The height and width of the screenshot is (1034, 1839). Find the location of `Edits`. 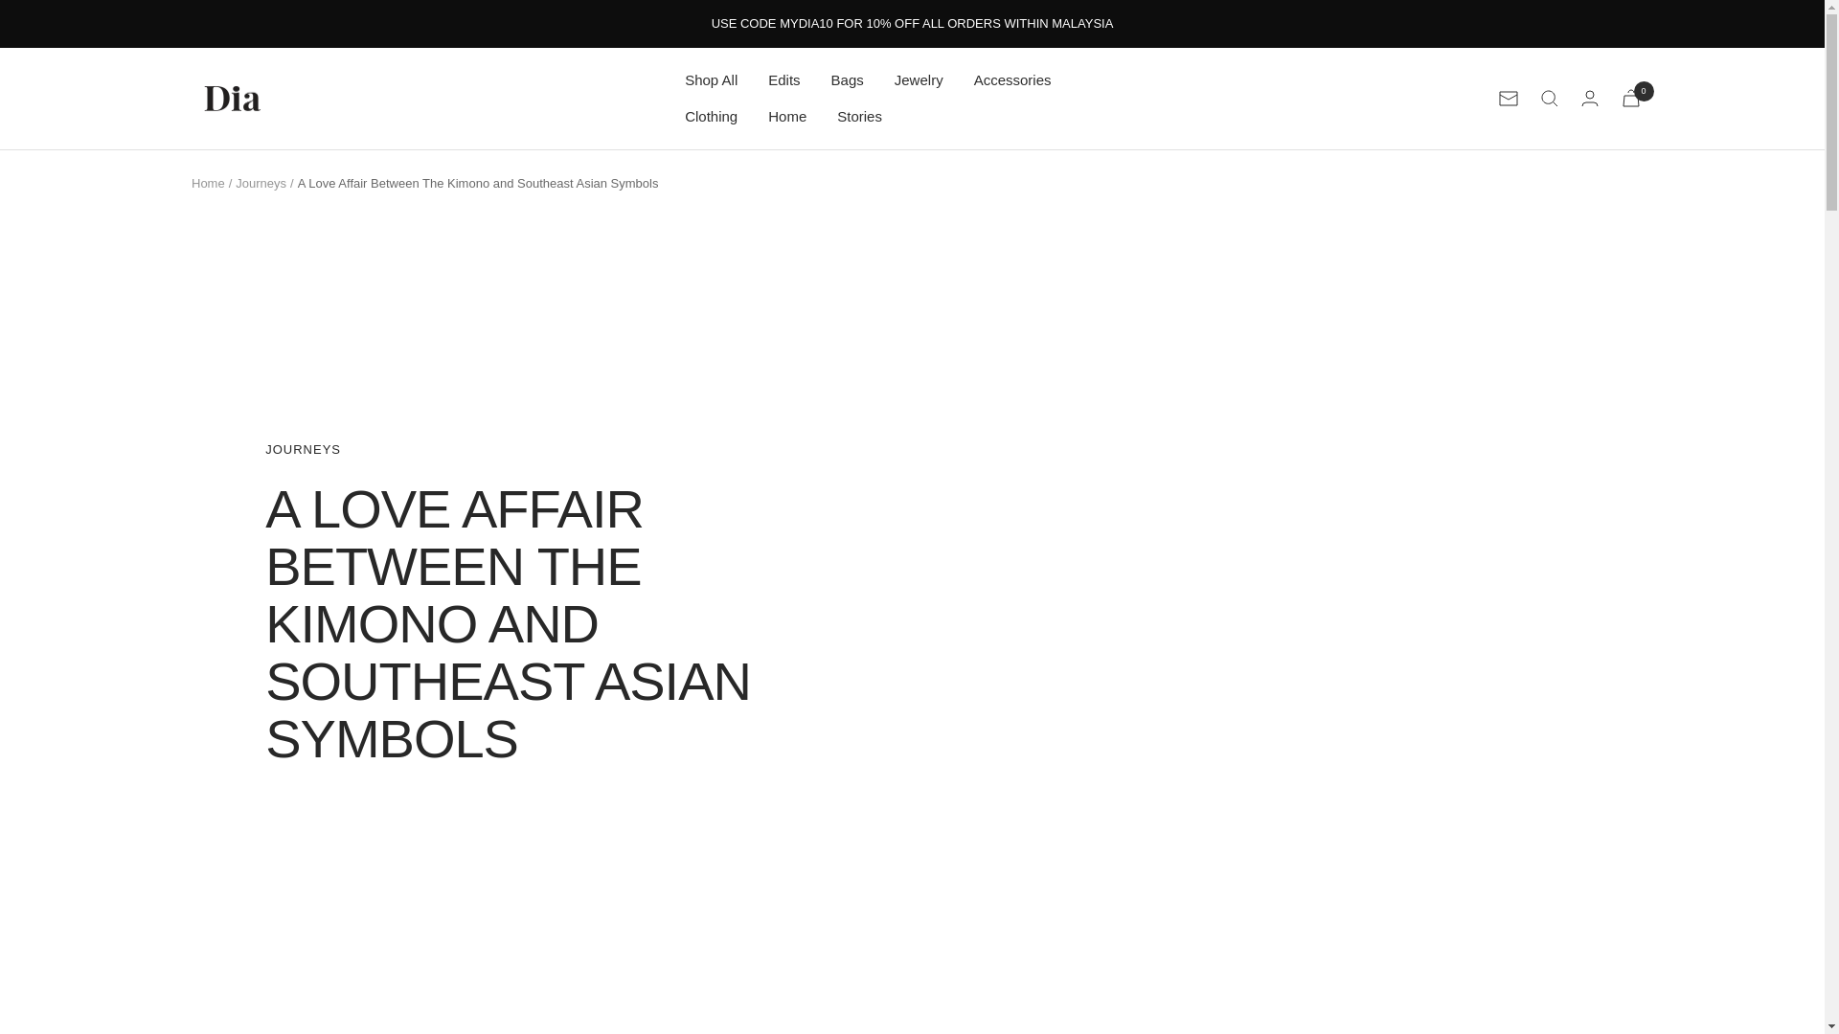

Edits is located at coordinates (783, 80).